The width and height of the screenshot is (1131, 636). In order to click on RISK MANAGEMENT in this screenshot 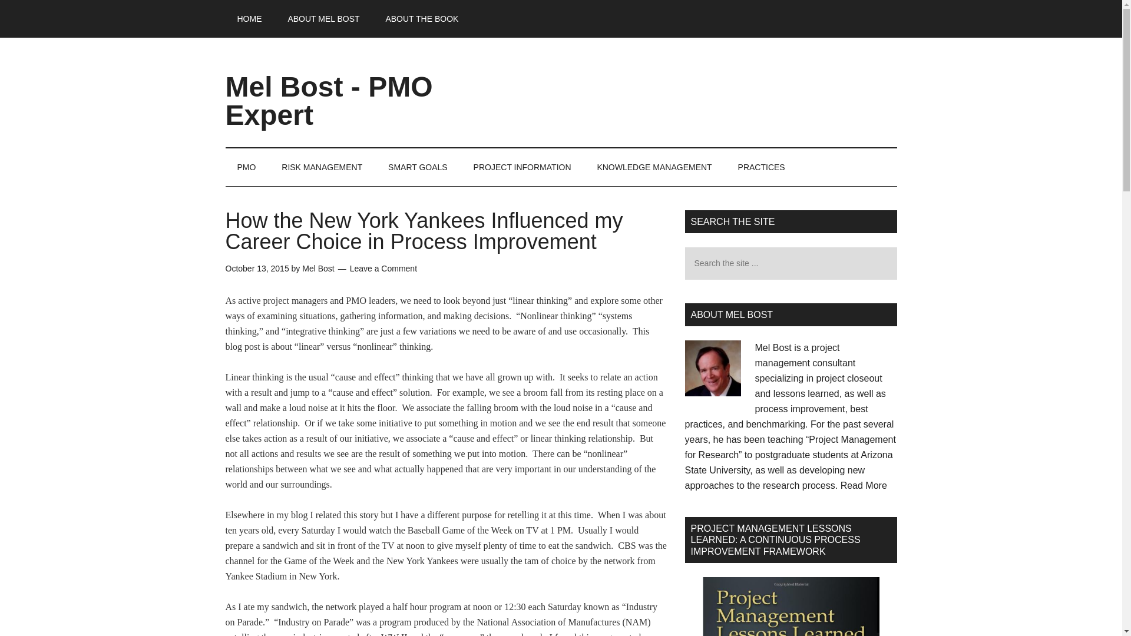, I will do `click(322, 167)`.